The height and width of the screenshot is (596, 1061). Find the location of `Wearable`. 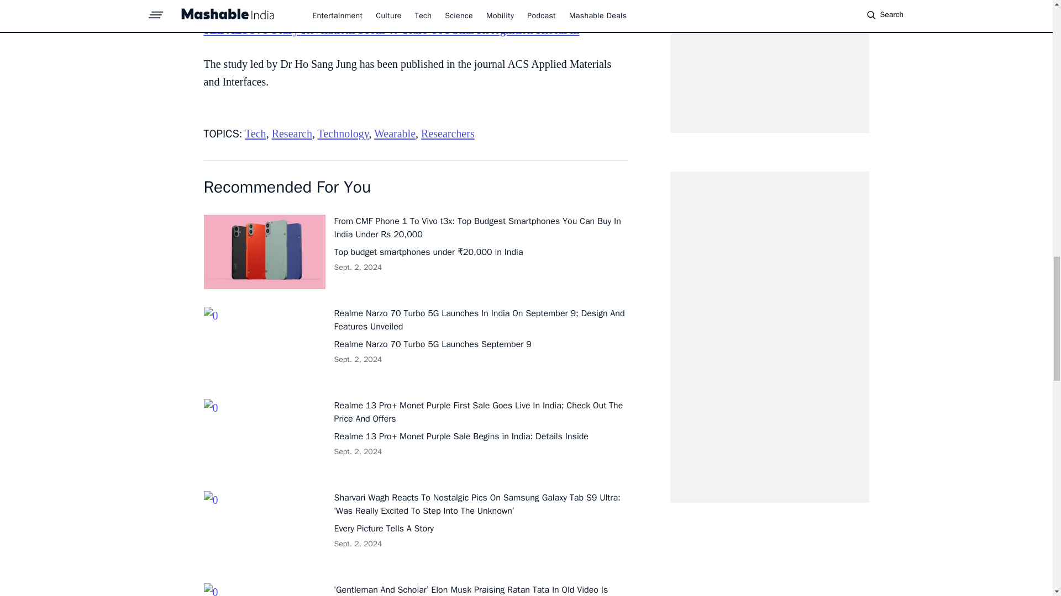

Wearable is located at coordinates (395, 134).